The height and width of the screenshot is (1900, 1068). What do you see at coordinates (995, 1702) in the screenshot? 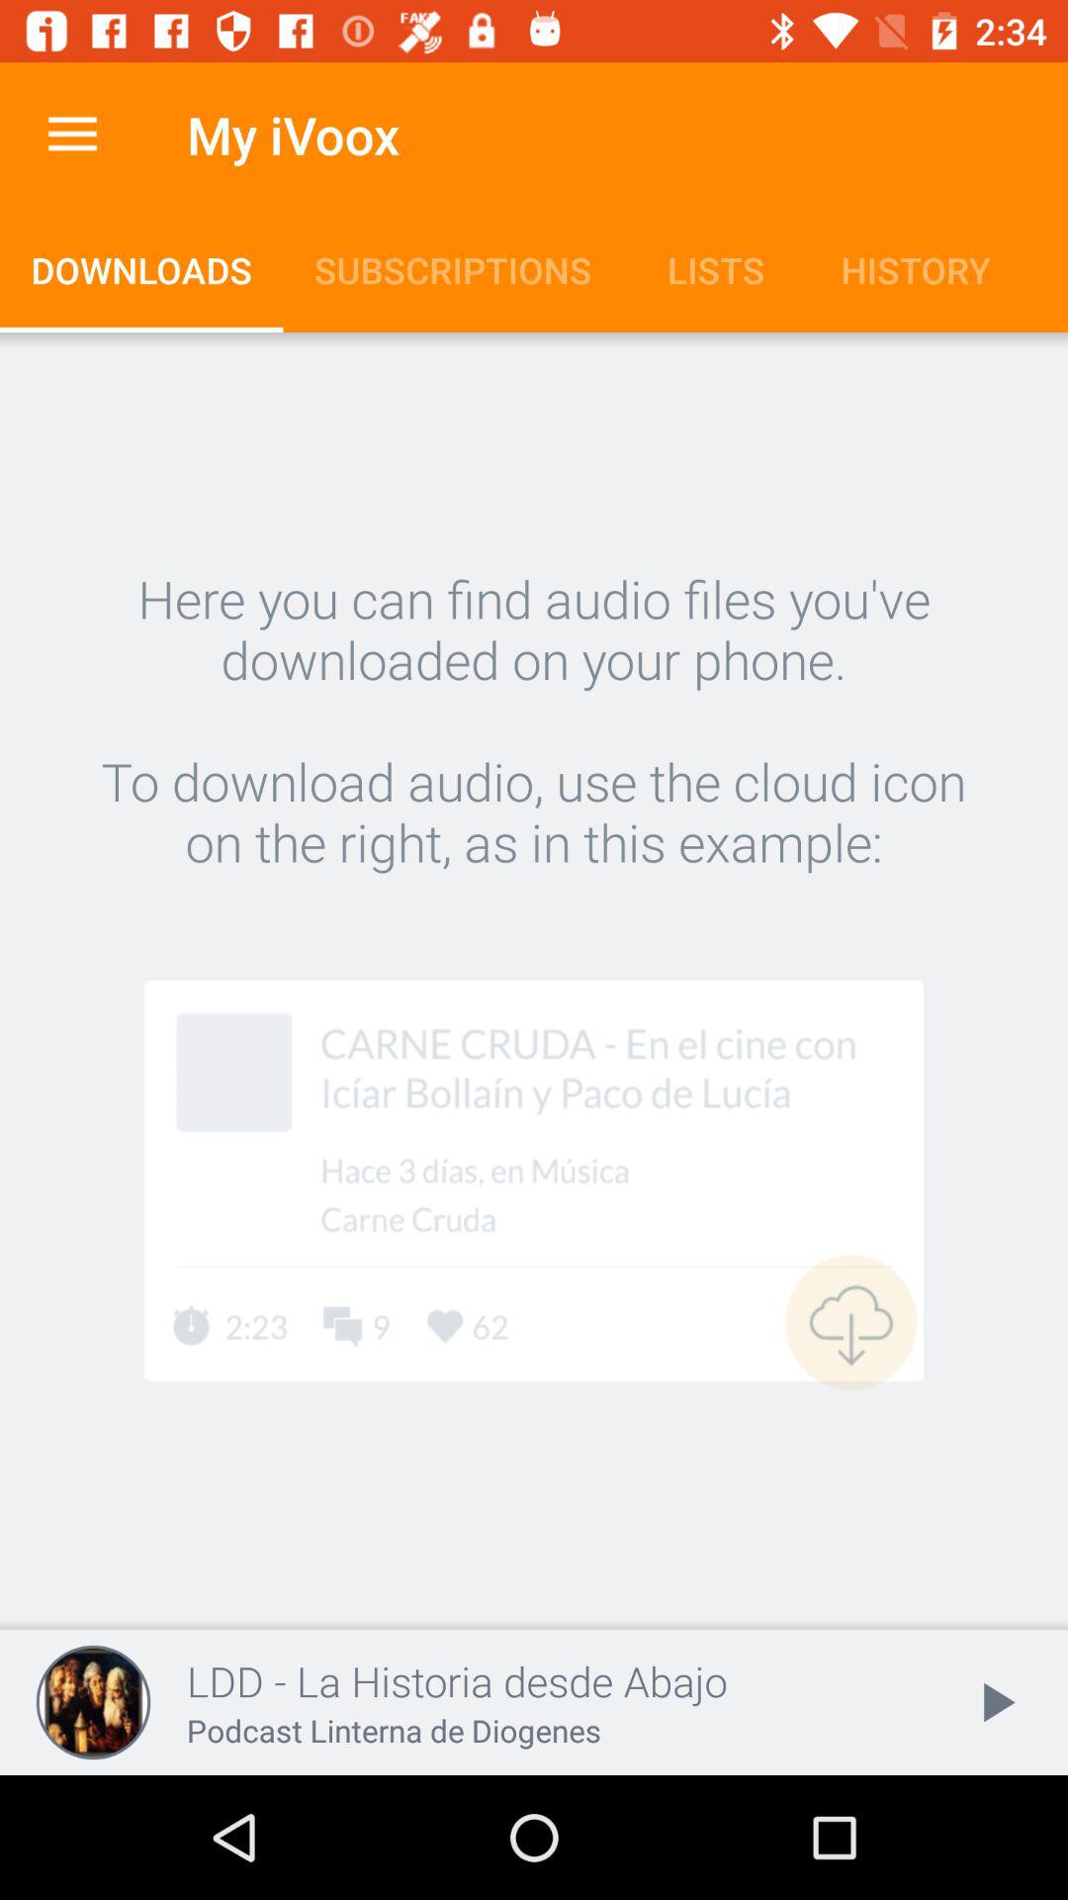
I see `open the icon to the right of ldd la historia icon` at bounding box center [995, 1702].